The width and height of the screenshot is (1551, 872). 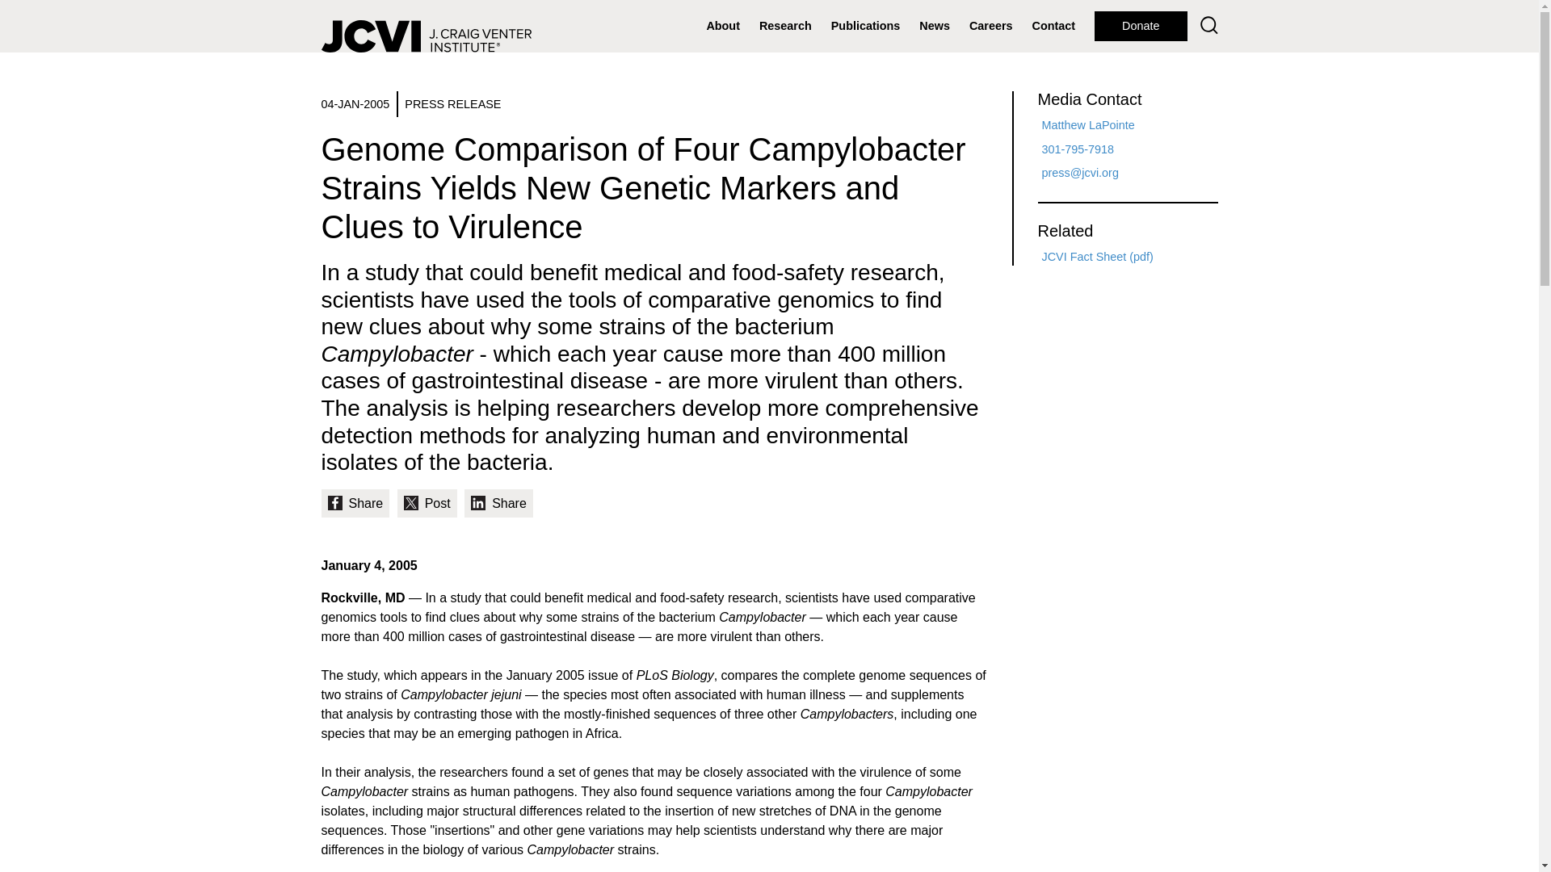 I want to click on Research, so click(x=785, y=26).